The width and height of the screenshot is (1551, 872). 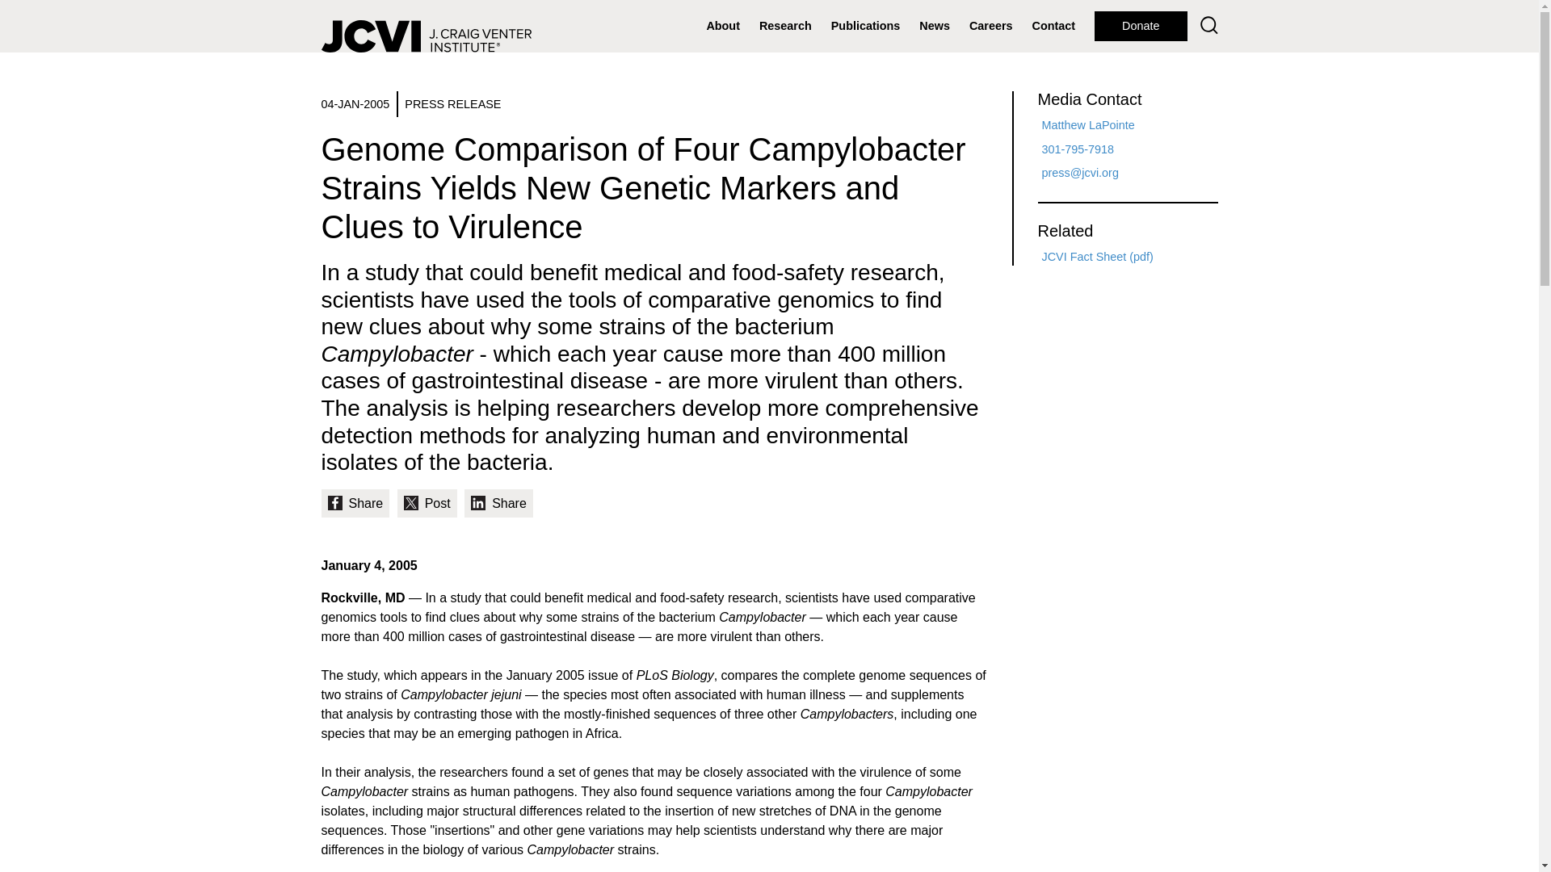 I want to click on Research, so click(x=785, y=26).